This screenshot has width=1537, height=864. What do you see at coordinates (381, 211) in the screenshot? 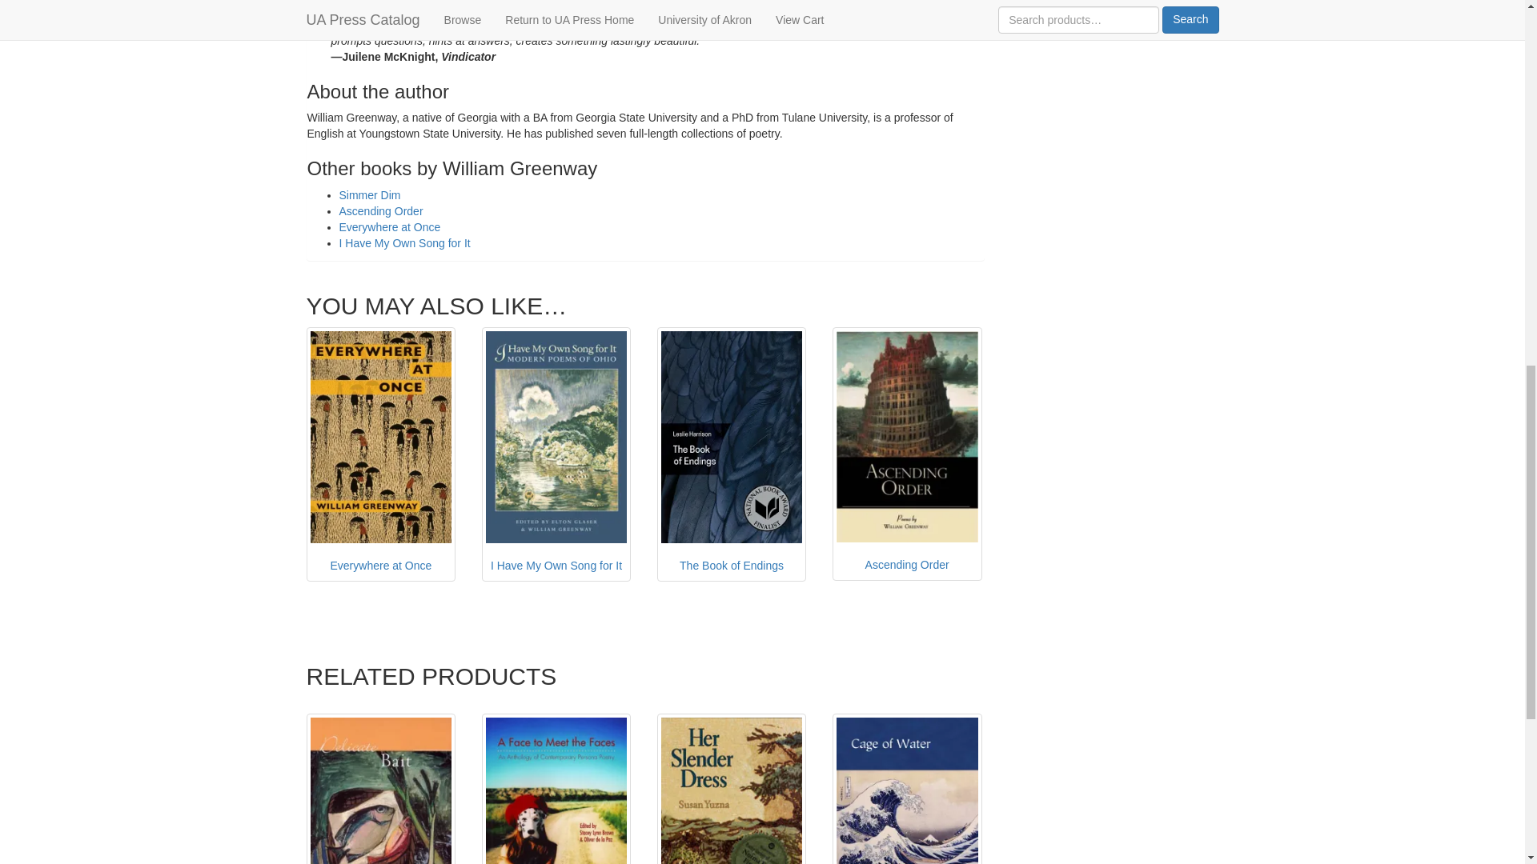
I see `Ascending Order` at bounding box center [381, 211].